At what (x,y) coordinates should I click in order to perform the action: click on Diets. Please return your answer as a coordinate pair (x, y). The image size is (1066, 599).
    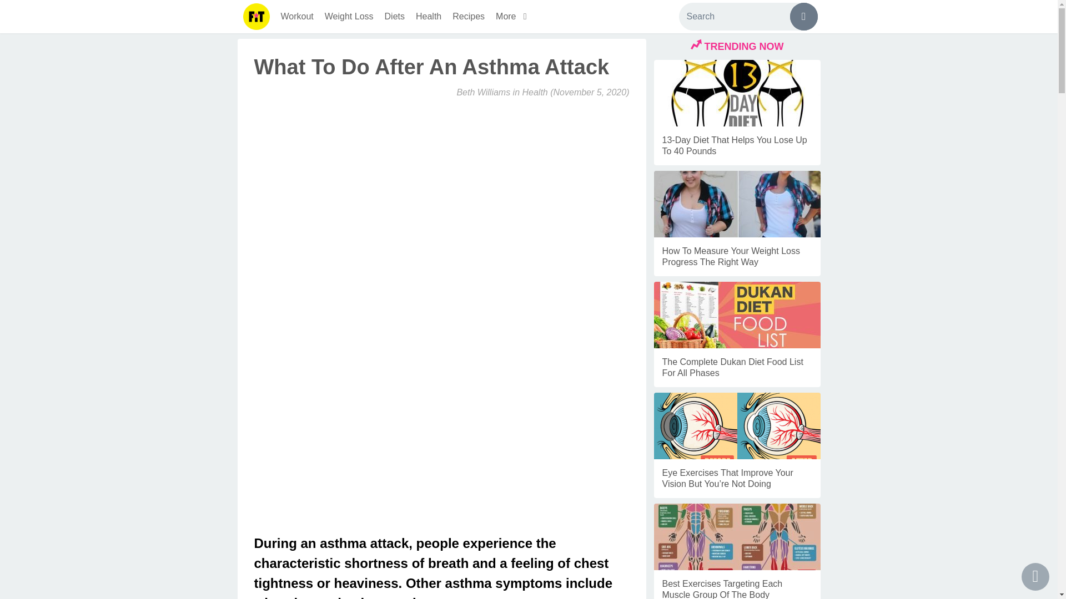
    Looking at the image, I should click on (395, 17).